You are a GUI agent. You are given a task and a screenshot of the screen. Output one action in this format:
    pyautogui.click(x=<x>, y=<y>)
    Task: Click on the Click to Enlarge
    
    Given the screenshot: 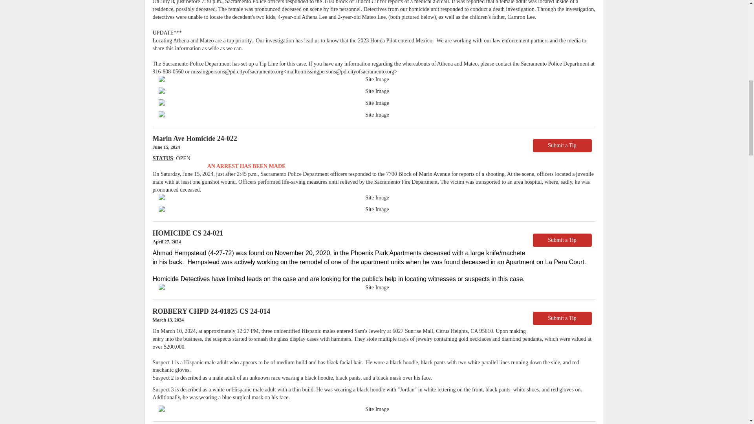 What is the action you would take?
    pyautogui.click(x=374, y=198)
    